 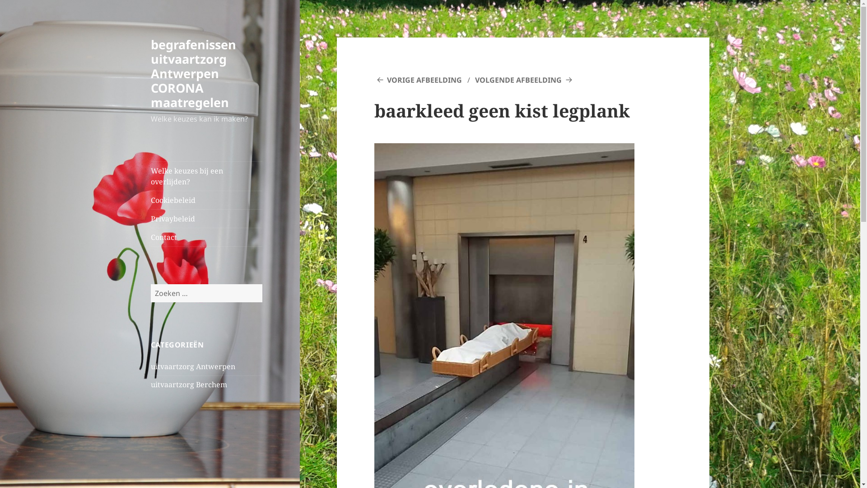 What do you see at coordinates (207, 219) in the screenshot?
I see `Privaybeleid` at bounding box center [207, 219].